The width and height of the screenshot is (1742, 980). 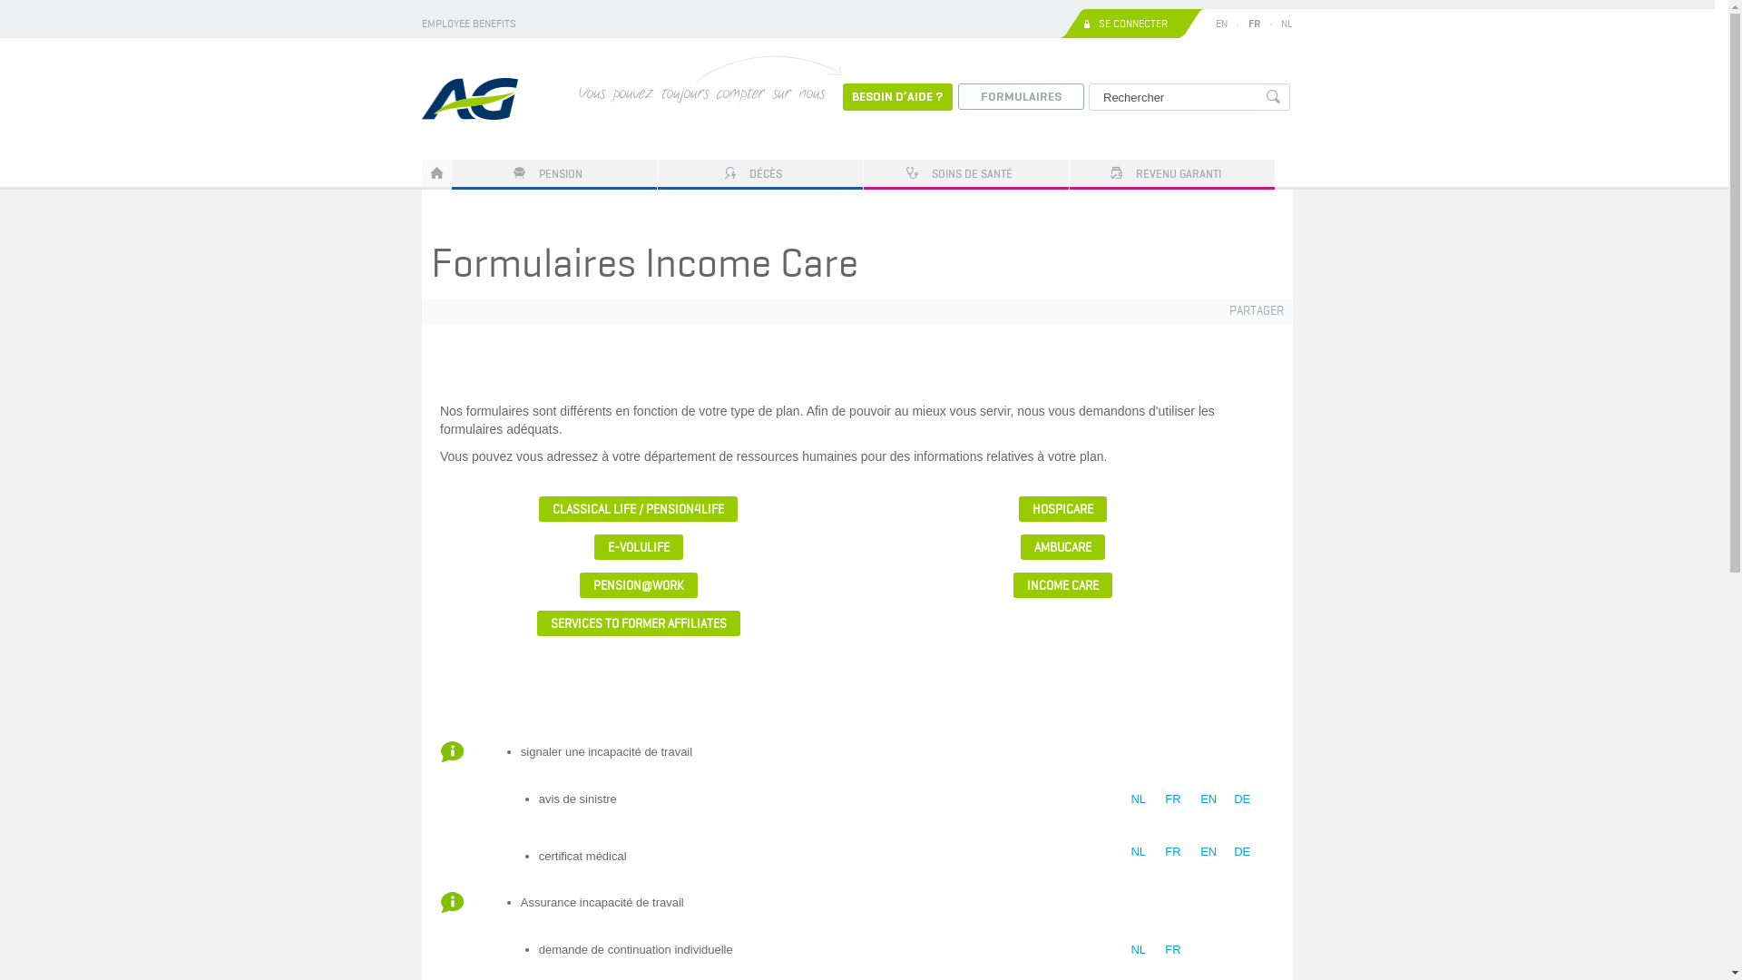 I want to click on DE, so click(x=1242, y=851).